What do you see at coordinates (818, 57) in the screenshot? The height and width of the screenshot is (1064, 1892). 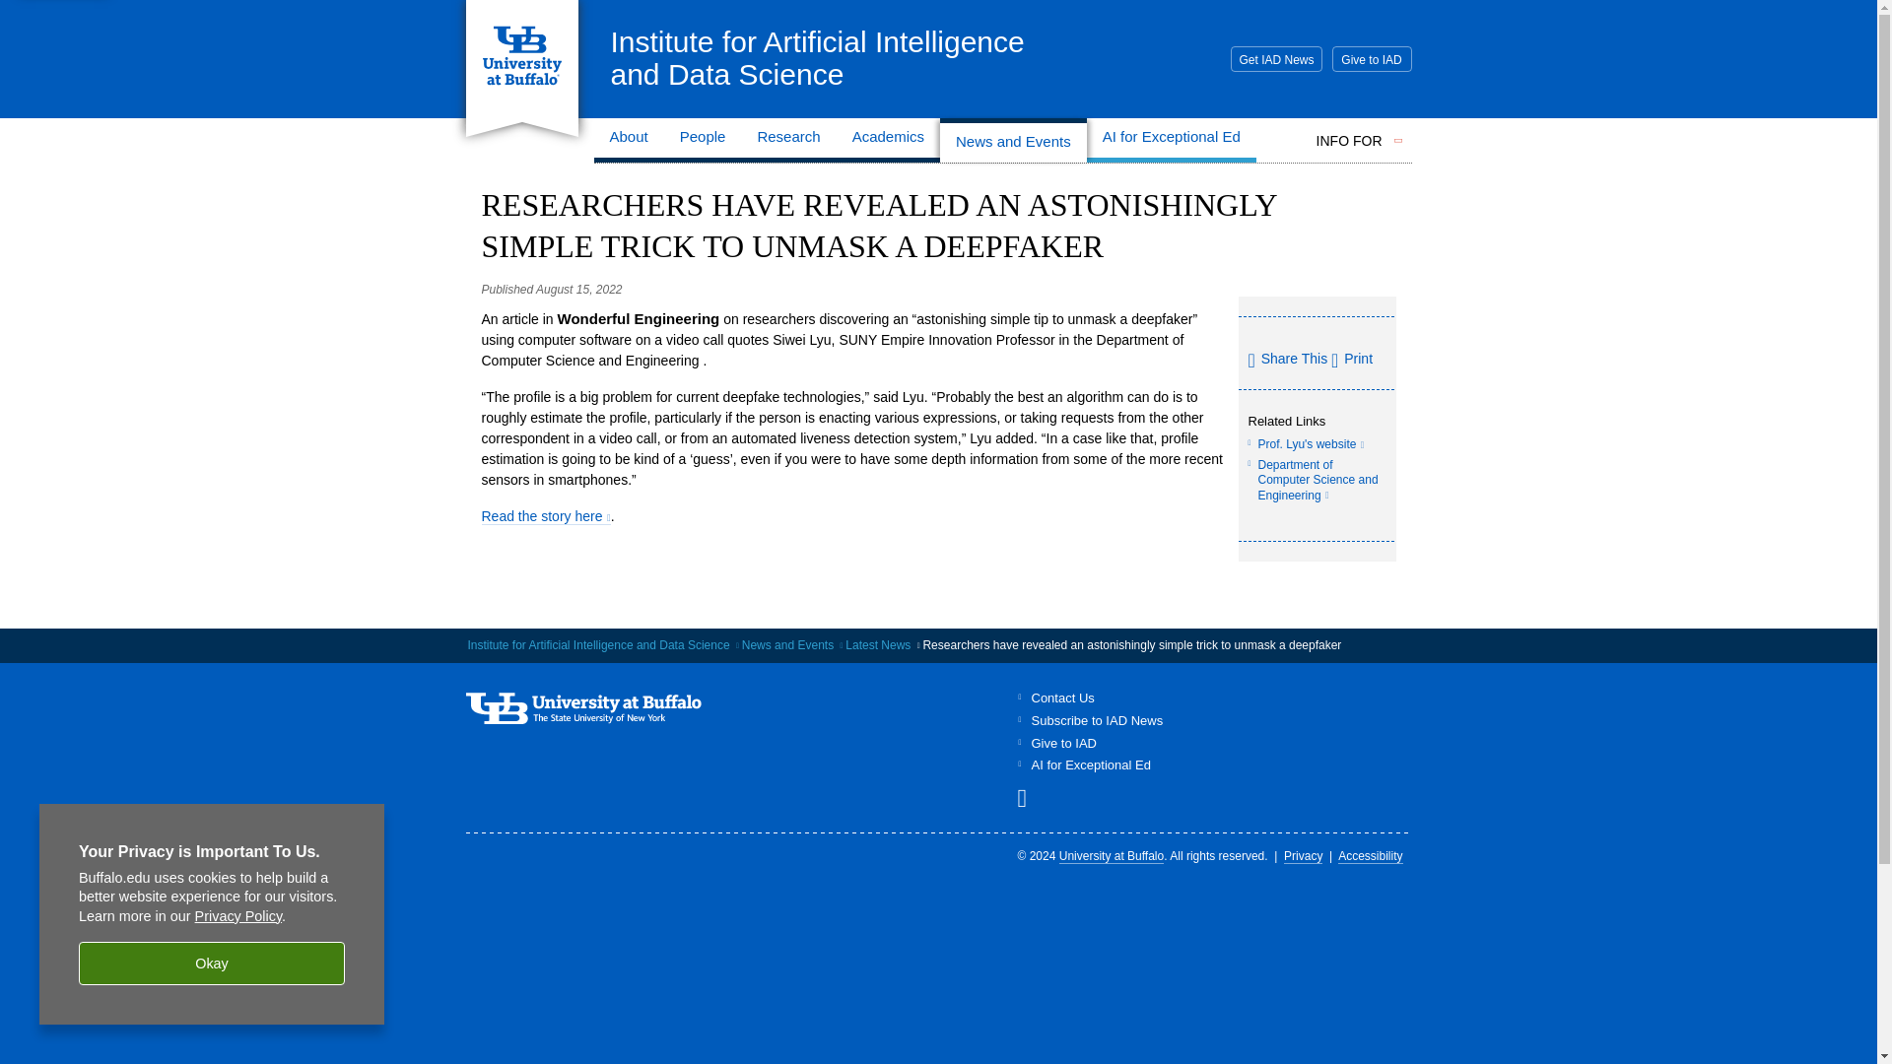 I see `LinkedIn` at bounding box center [818, 57].